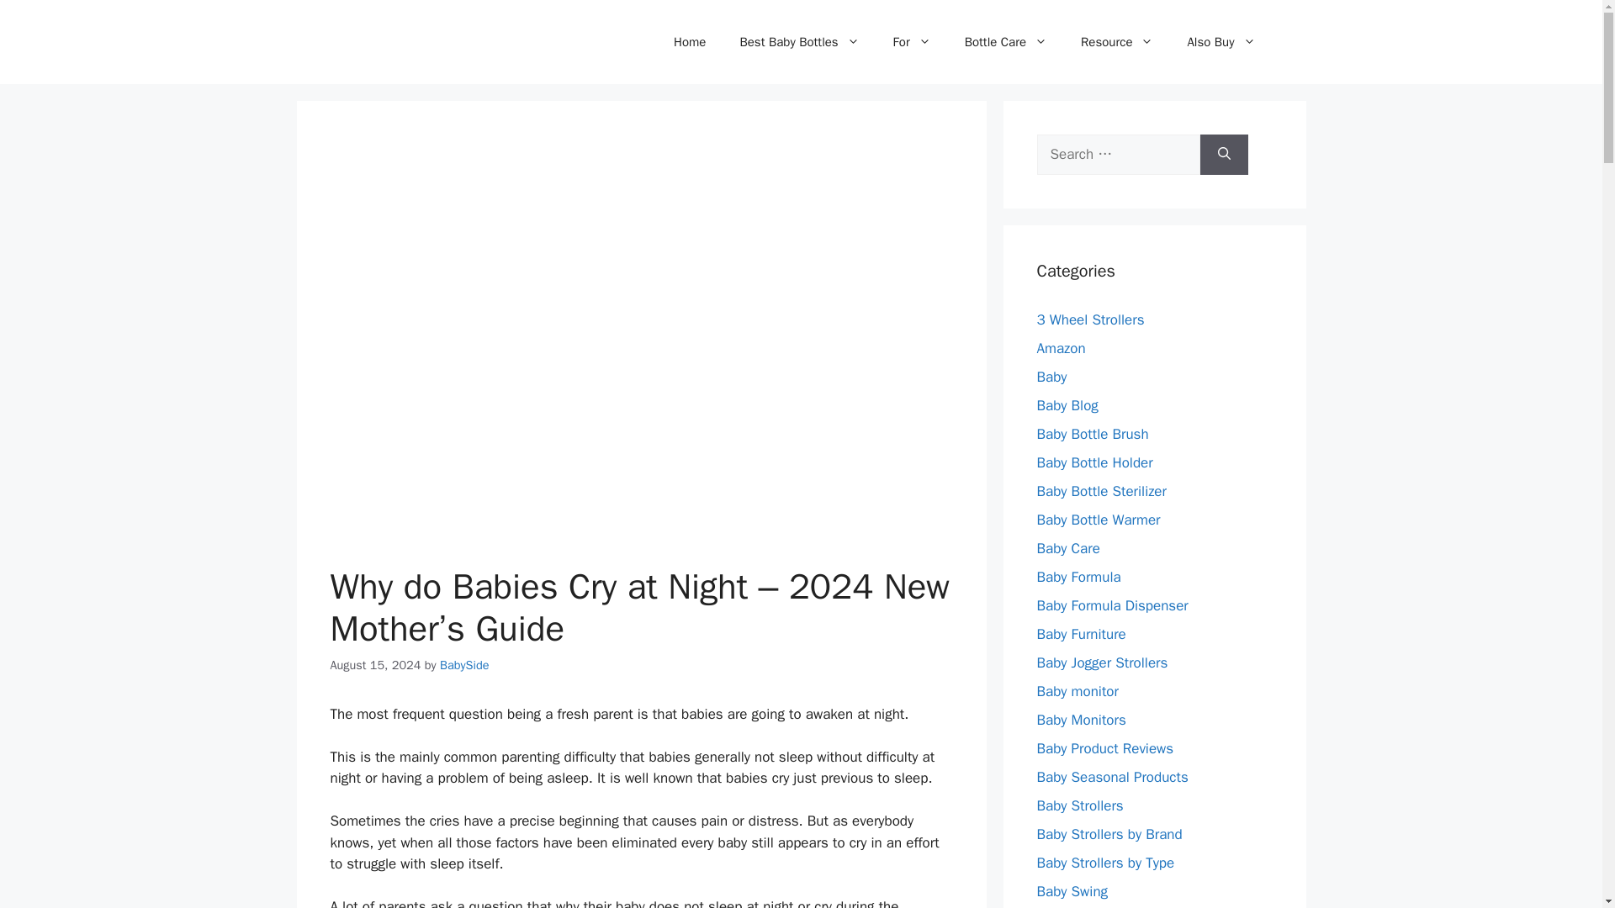 Image resolution: width=1615 pixels, height=908 pixels. Describe the element at coordinates (464, 664) in the screenshot. I see `BabySide` at that location.